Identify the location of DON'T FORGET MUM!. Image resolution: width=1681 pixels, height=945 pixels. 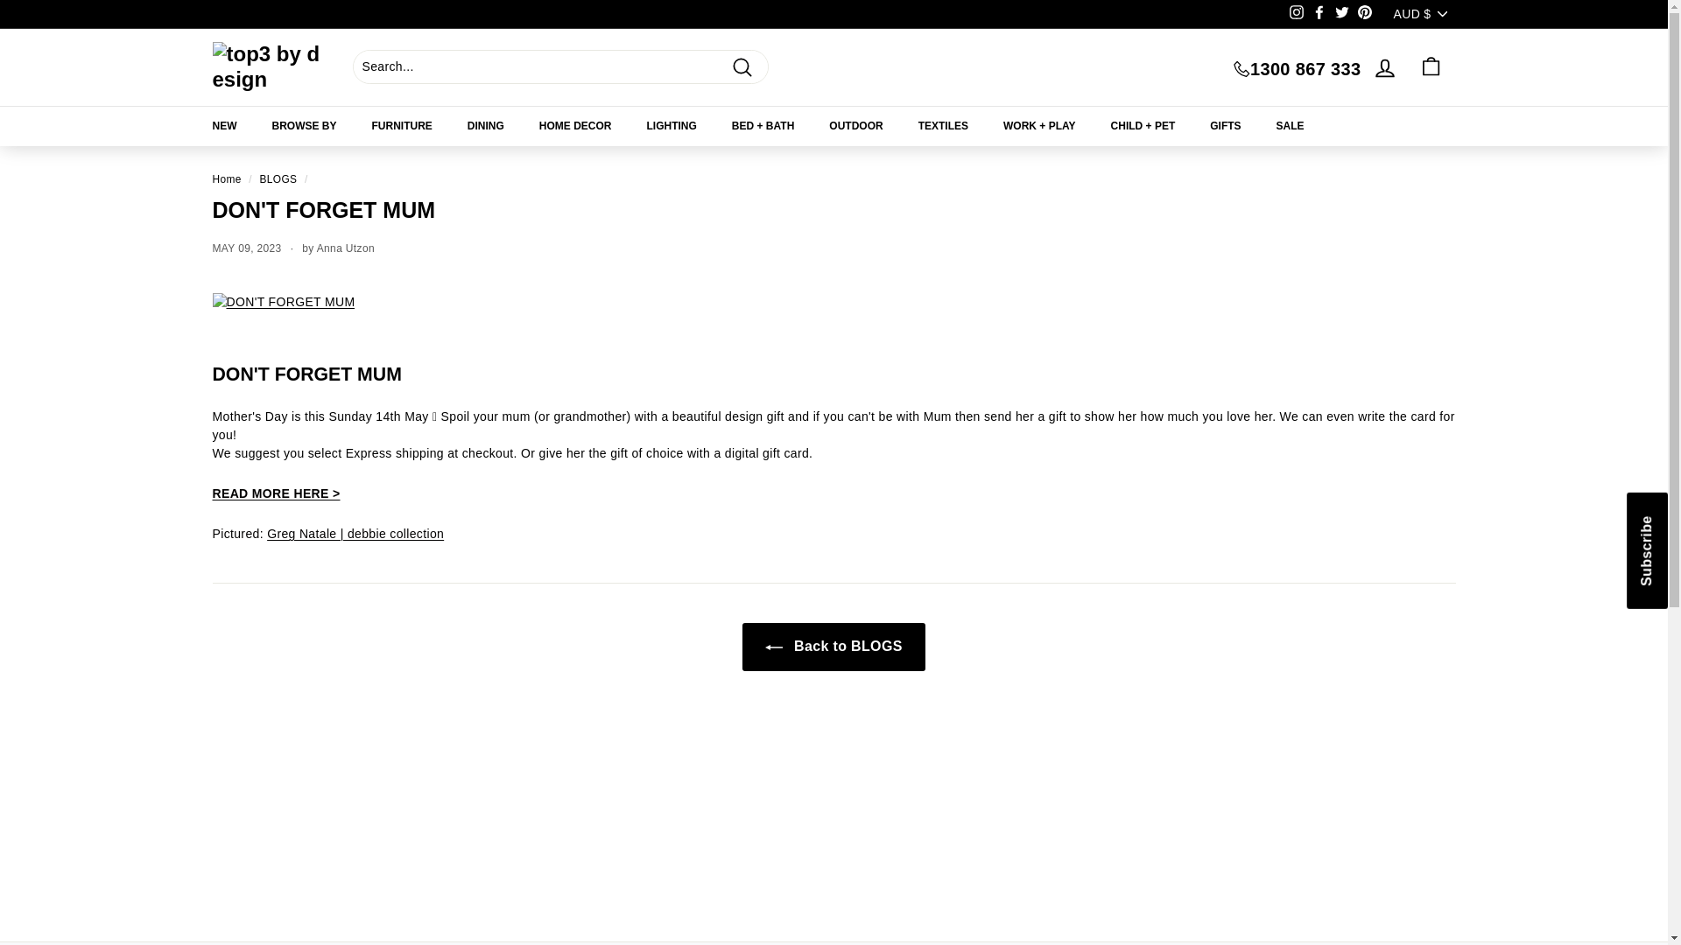
(283, 301).